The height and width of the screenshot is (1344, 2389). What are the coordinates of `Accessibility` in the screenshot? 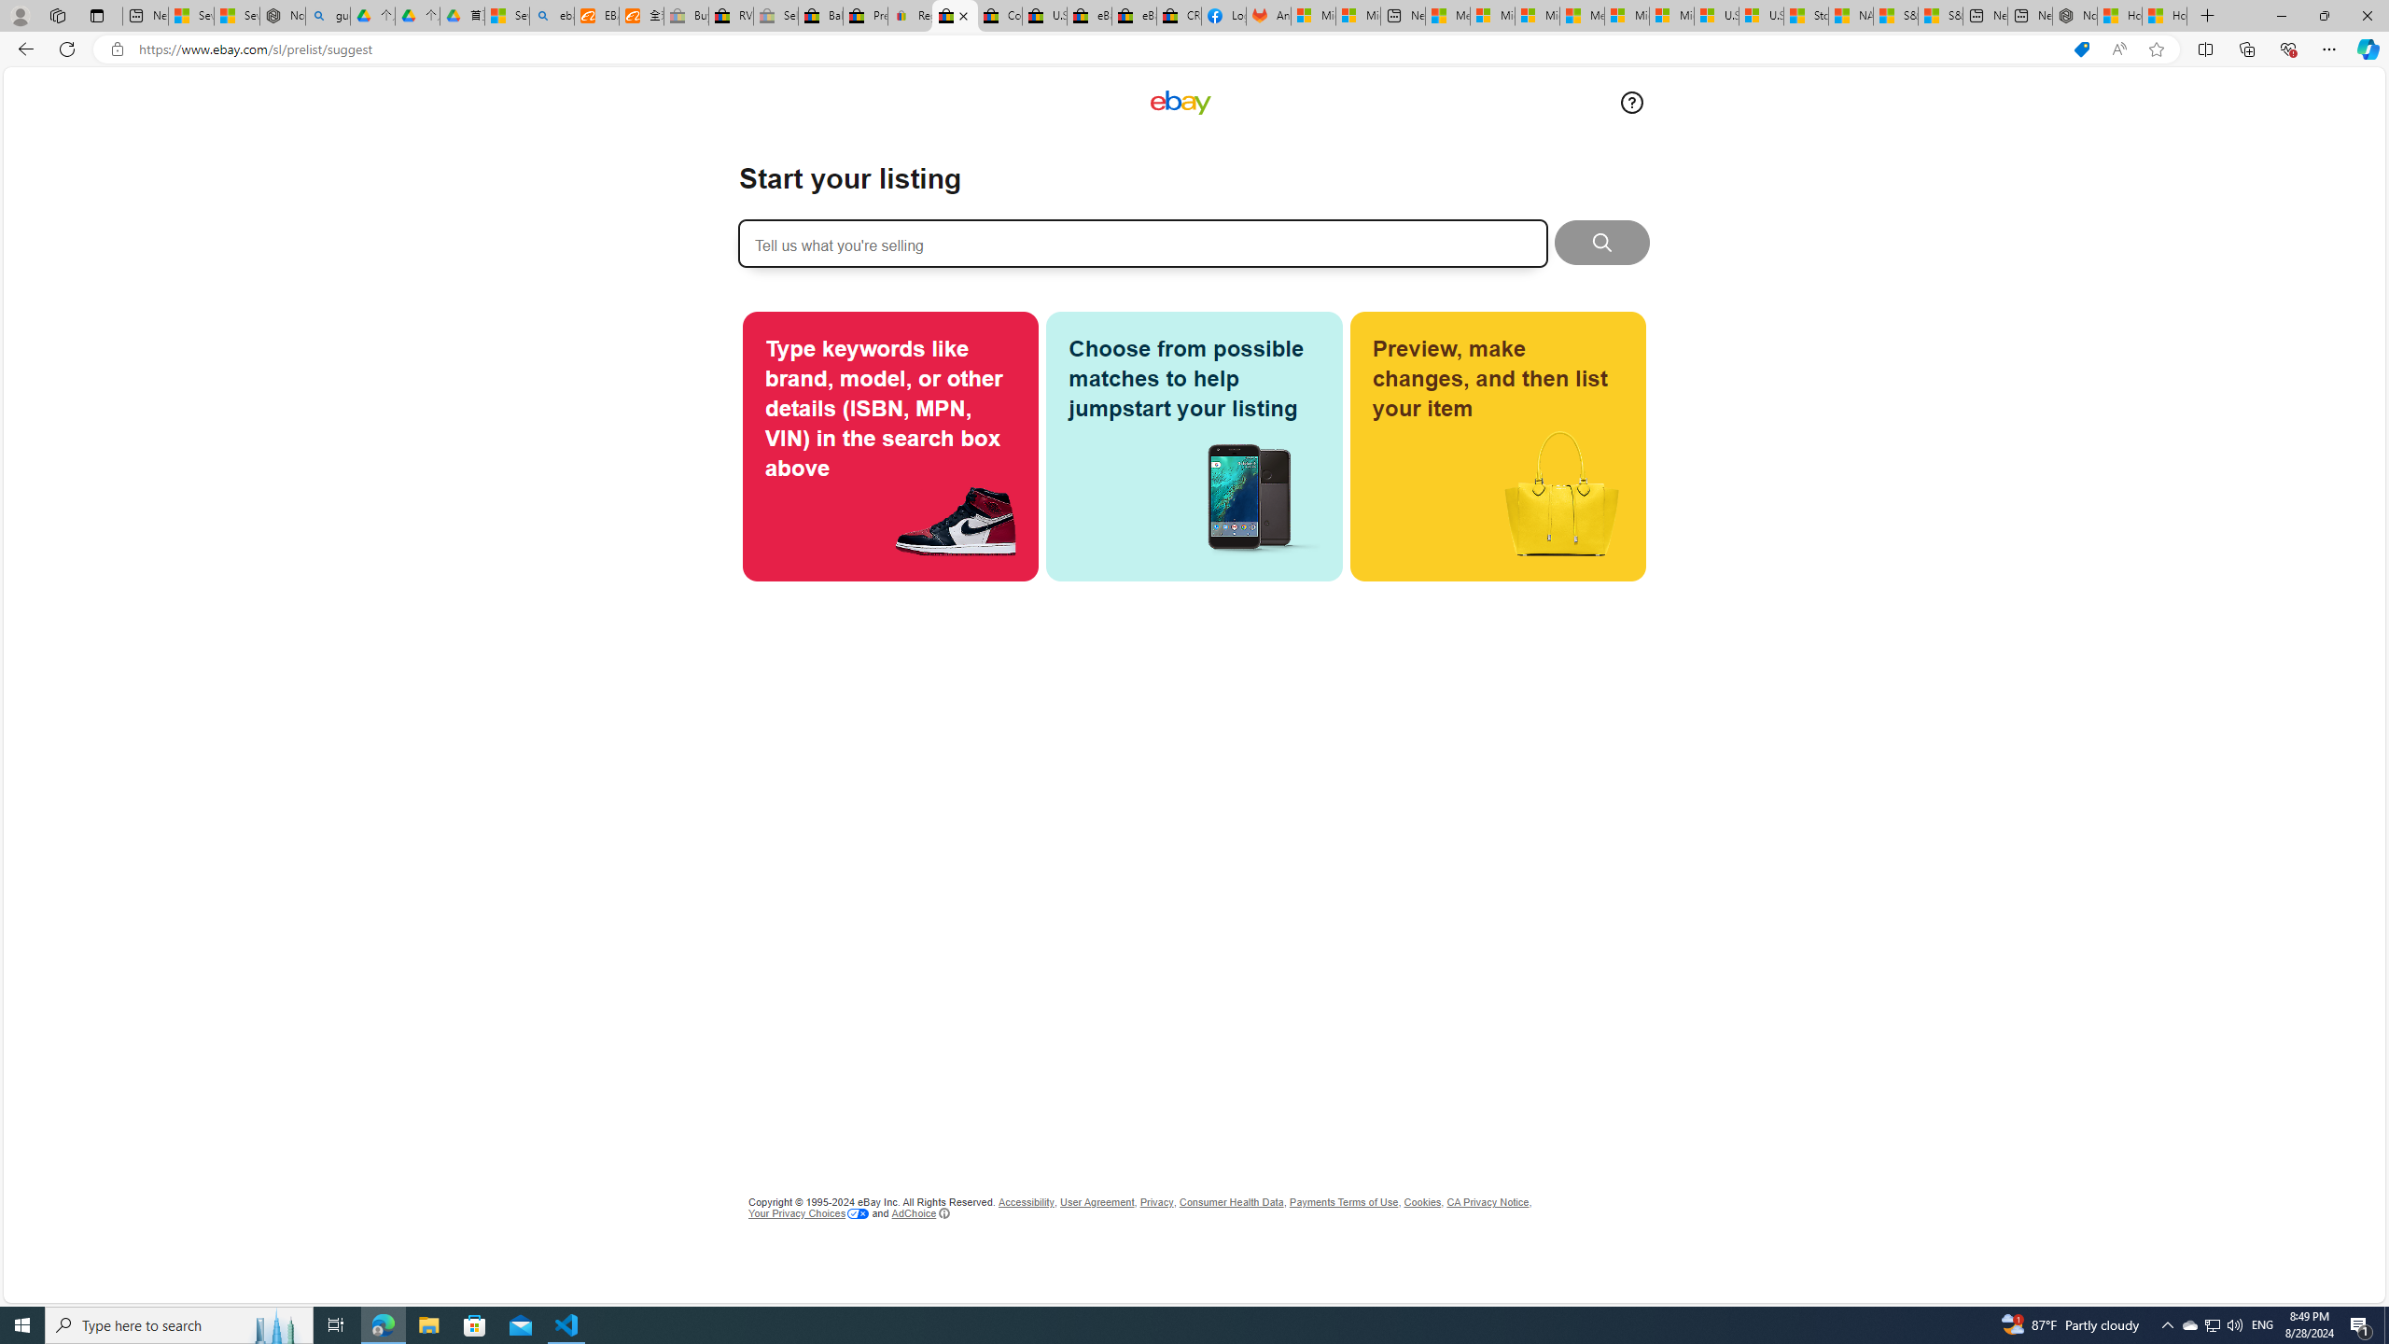 It's located at (1026, 1202).